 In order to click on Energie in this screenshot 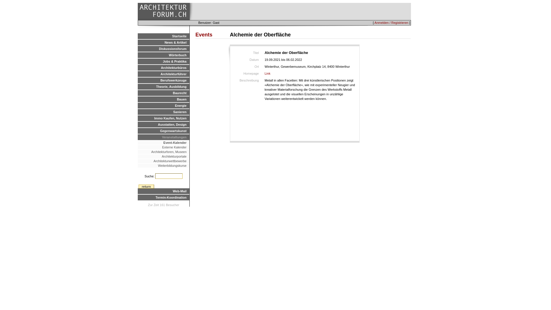, I will do `click(164, 106)`.